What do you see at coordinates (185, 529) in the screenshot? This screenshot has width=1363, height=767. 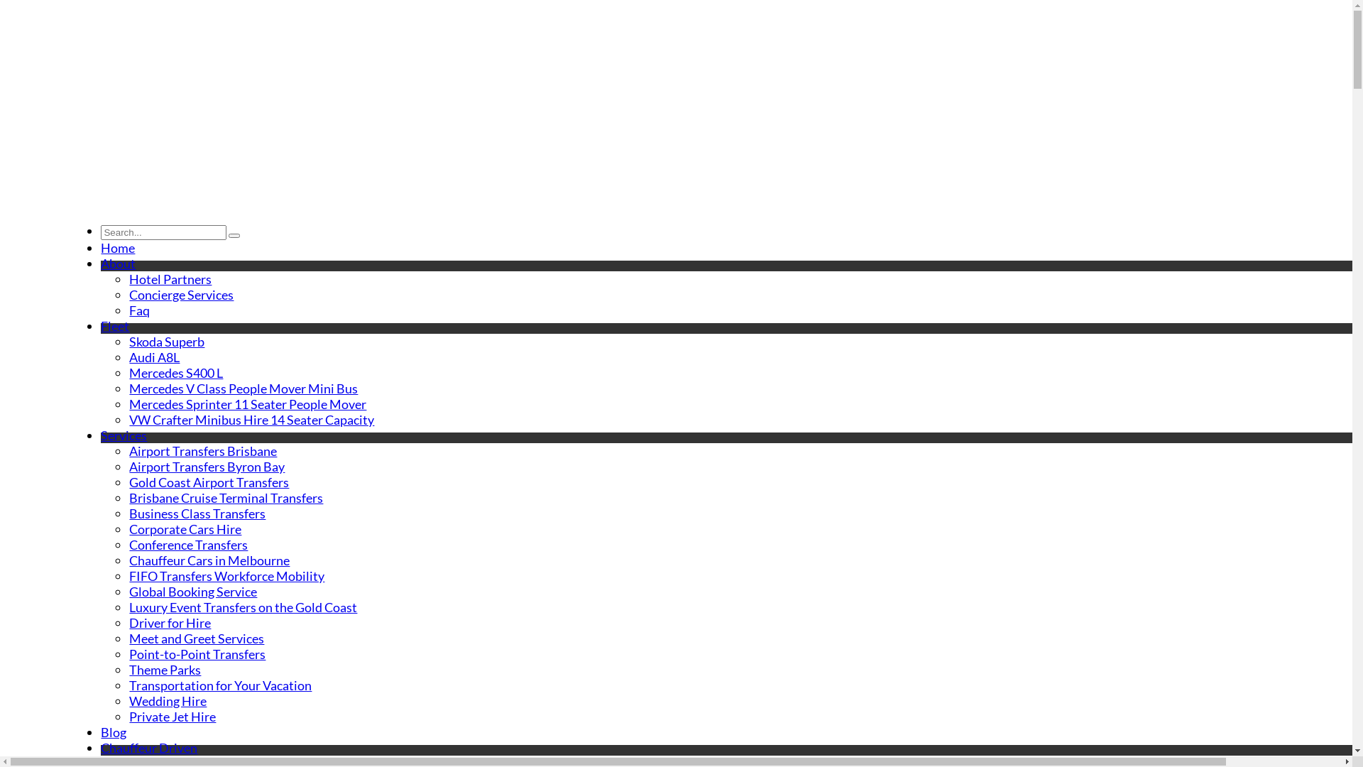 I see `Corporate Cars Hire` at bounding box center [185, 529].